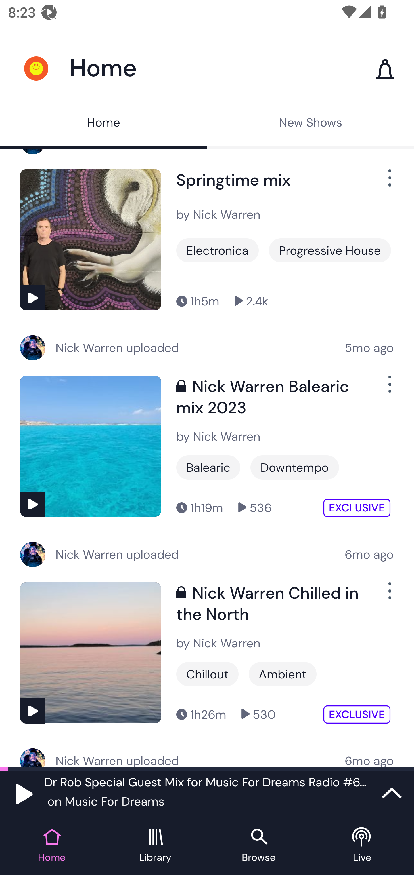 This screenshot has height=875, width=414. What do you see at coordinates (103, 124) in the screenshot?
I see `Home` at bounding box center [103, 124].